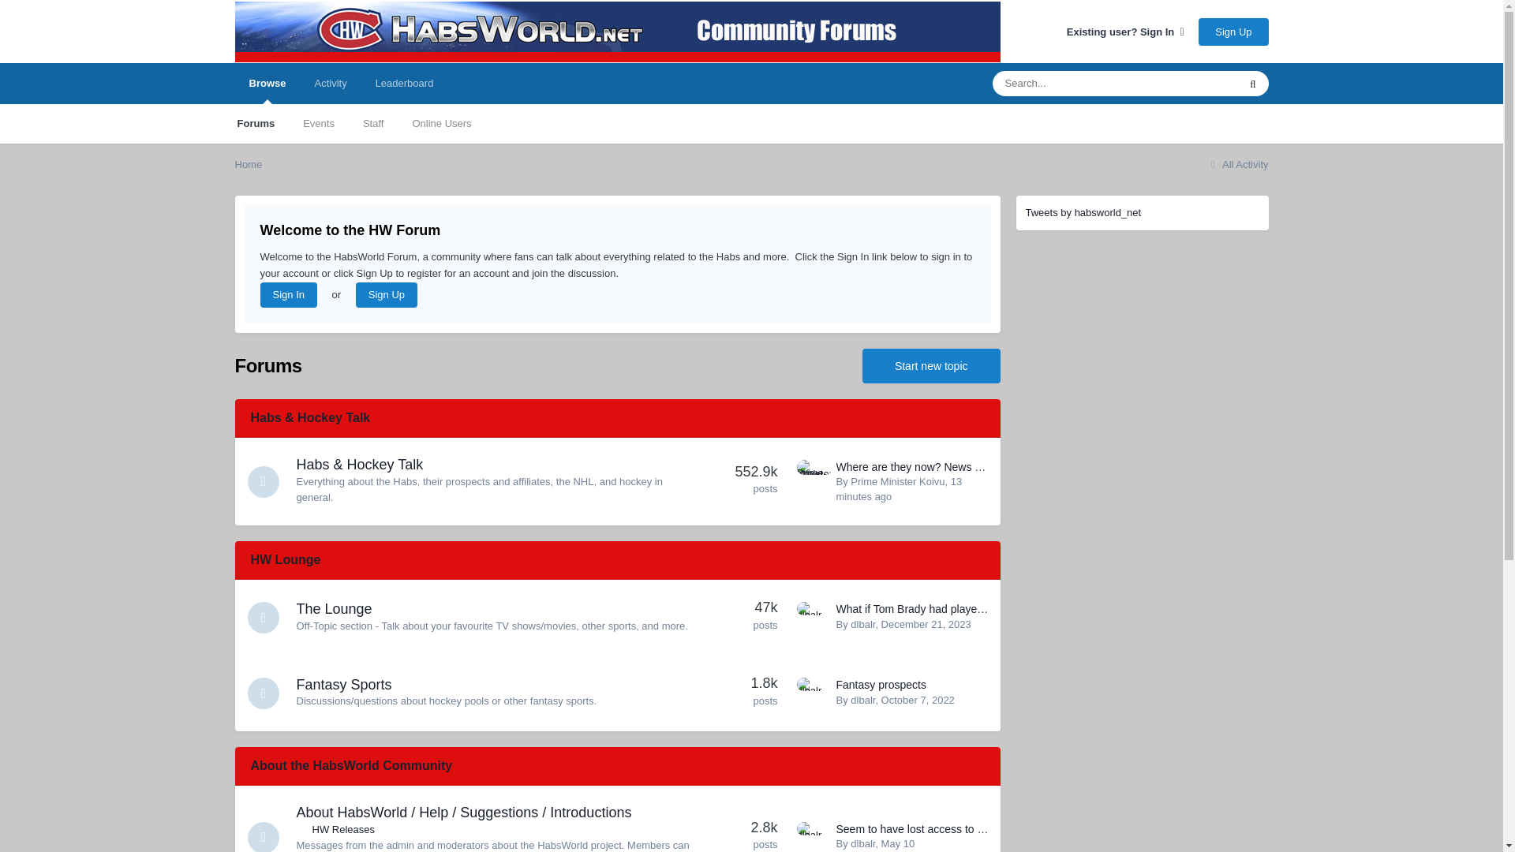 This screenshot has height=852, width=1515. I want to click on Online Users, so click(440, 123).